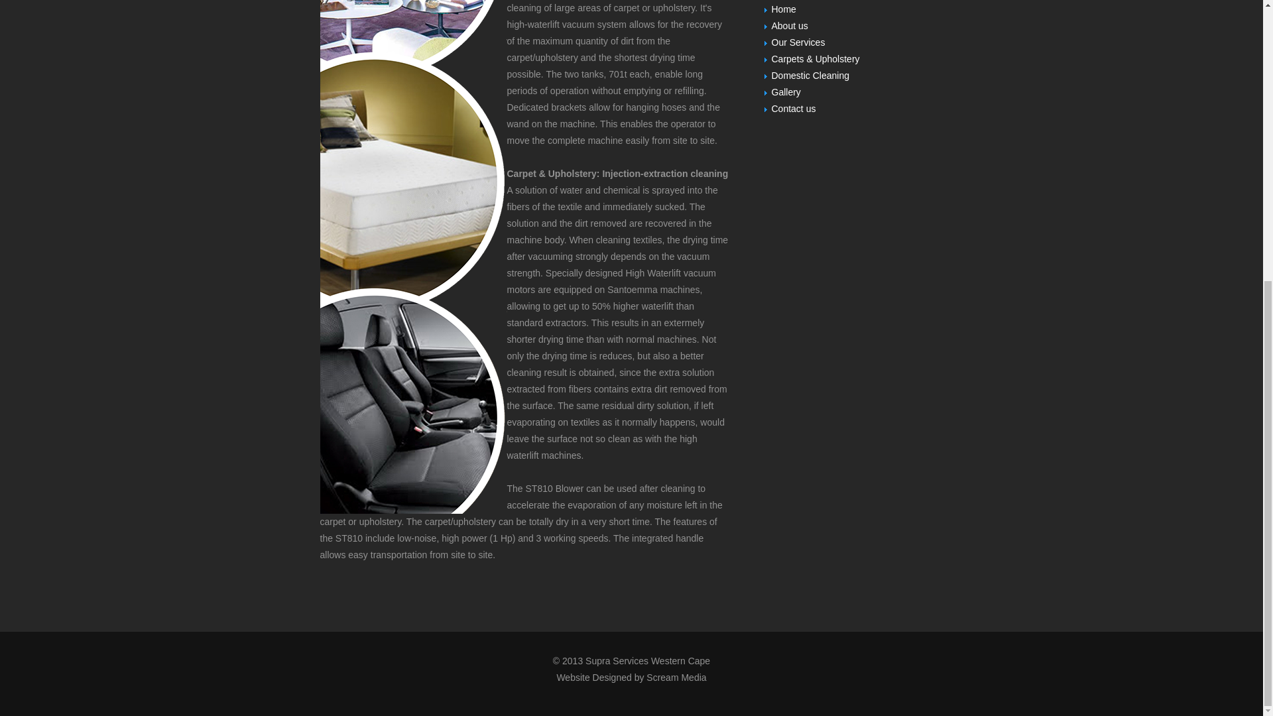  I want to click on Contact us, so click(793, 108).